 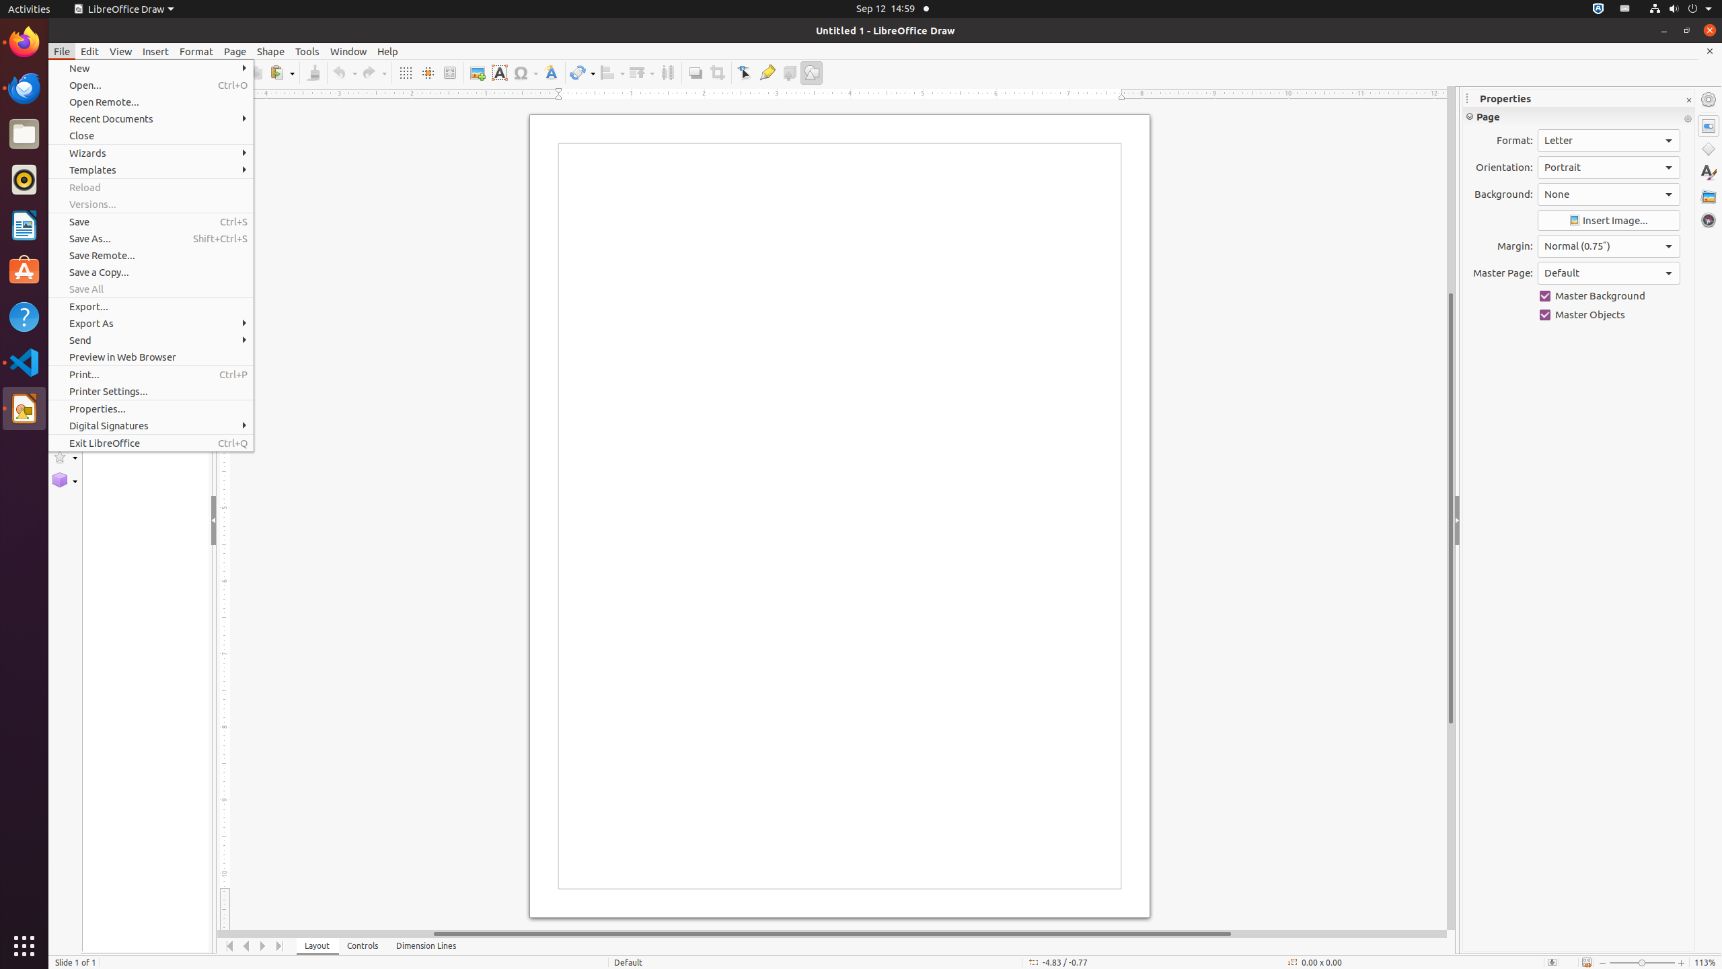 I want to click on Controls, so click(x=363, y=946).